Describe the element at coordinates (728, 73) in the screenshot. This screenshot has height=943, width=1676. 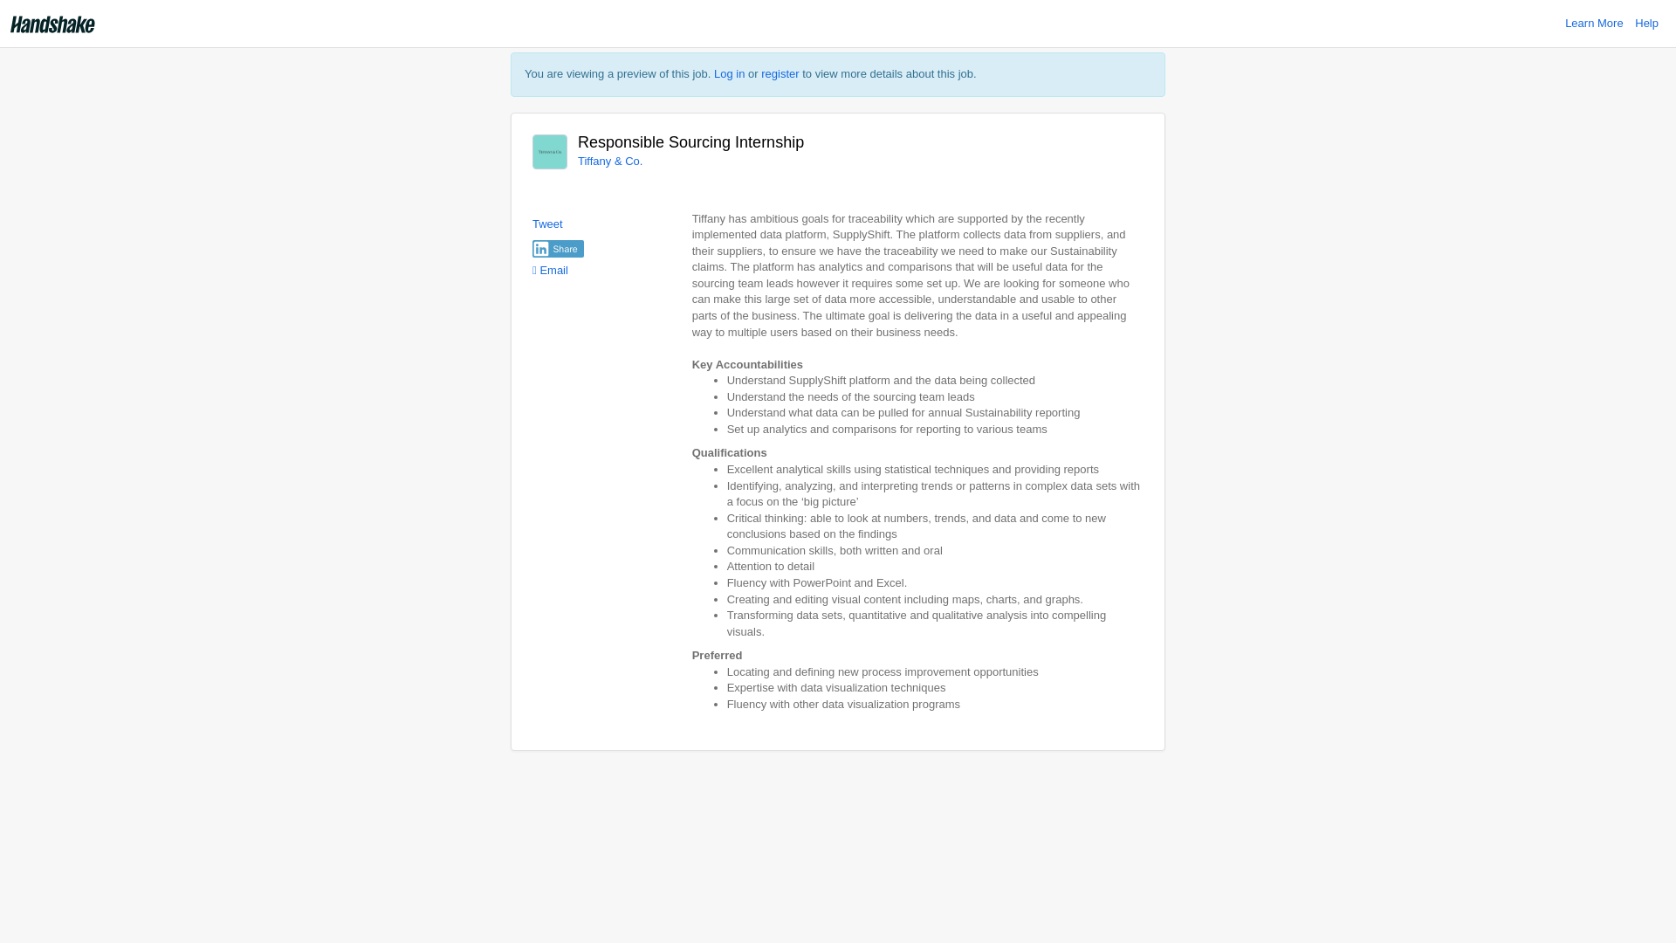
I see `Log in` at that location.